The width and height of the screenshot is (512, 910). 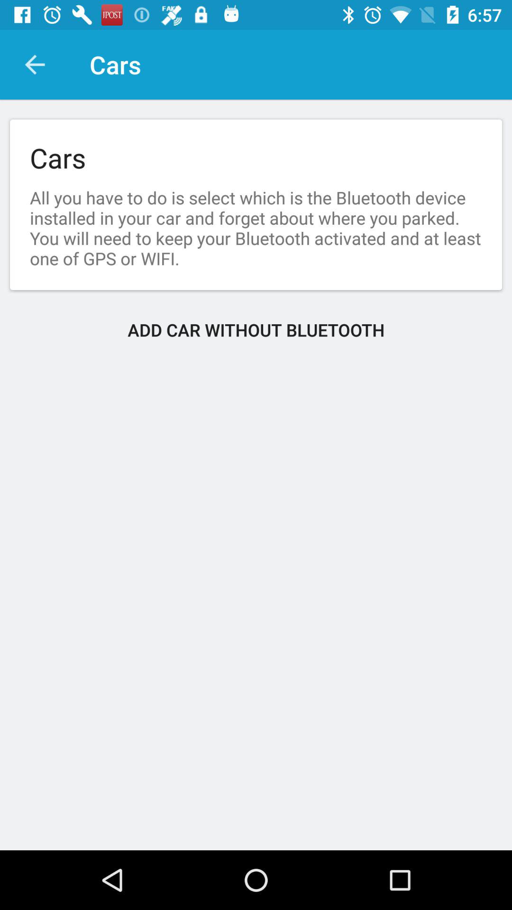 I want to click on turn off the item above the cars, so click(x=35, y=64).